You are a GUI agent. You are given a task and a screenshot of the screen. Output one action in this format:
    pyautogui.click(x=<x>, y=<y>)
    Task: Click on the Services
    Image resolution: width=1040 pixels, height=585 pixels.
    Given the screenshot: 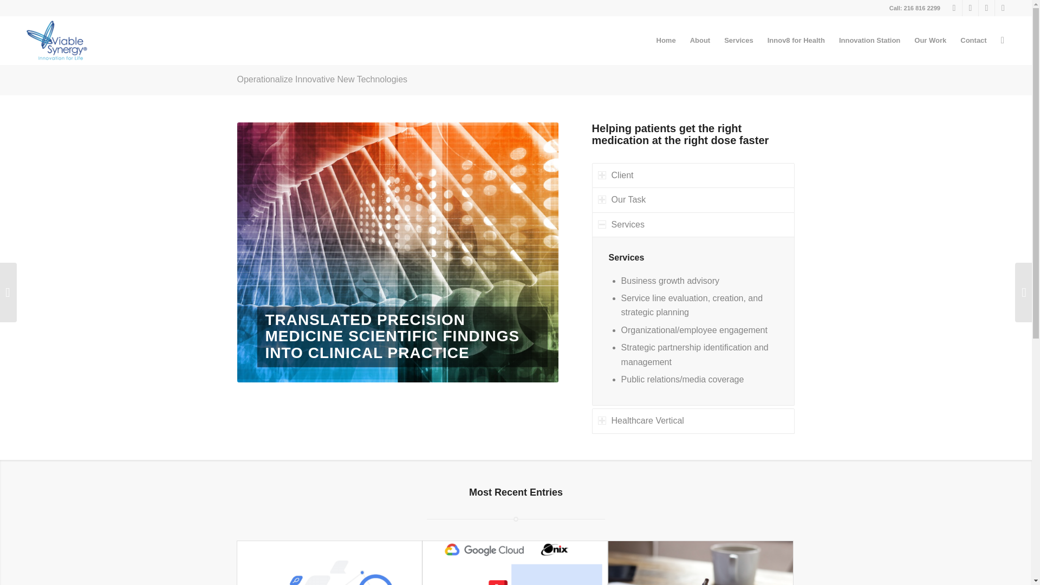 What is the action you would take?
    pyautogui.click(x=739, y=40)
    